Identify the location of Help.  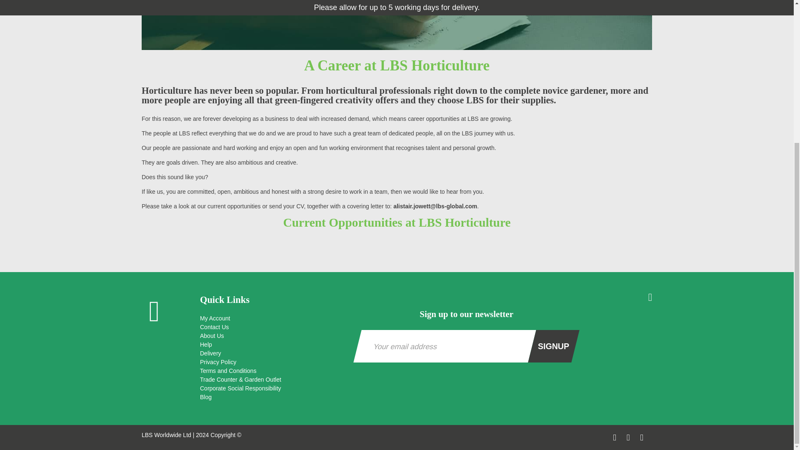
(272, 345).